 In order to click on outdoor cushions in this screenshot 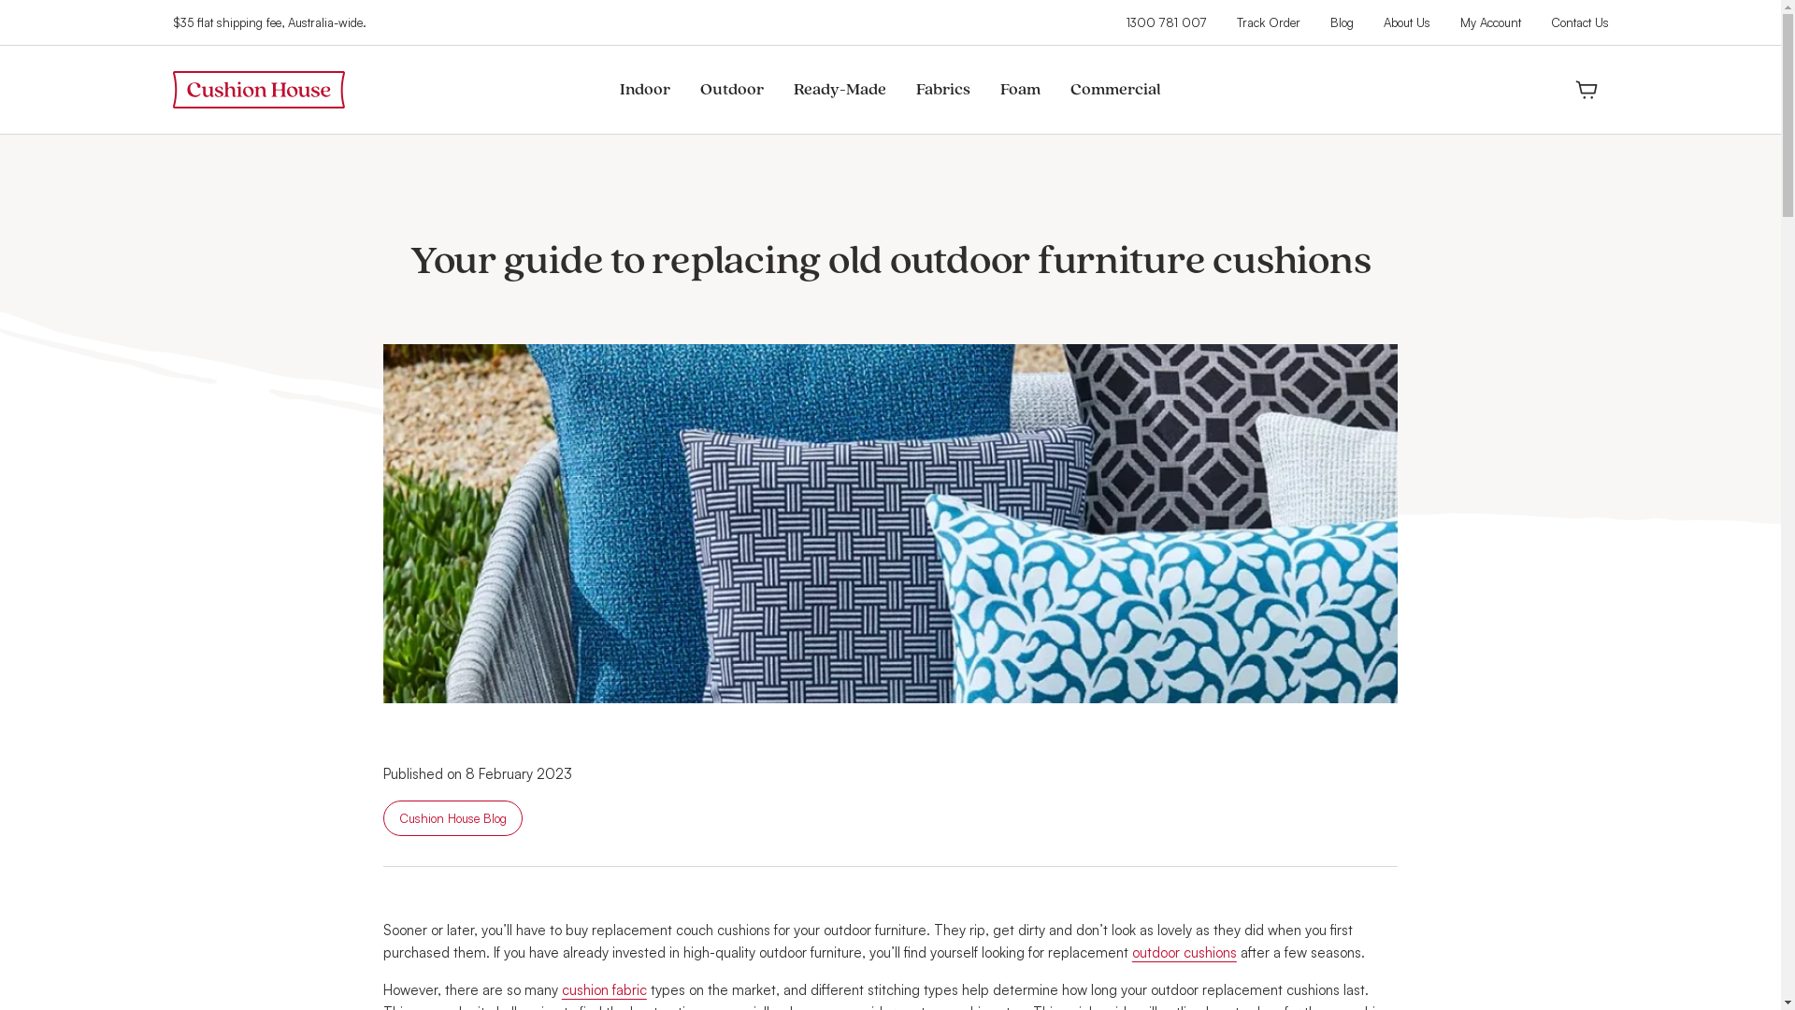, I will do `click(1185, 952)`.